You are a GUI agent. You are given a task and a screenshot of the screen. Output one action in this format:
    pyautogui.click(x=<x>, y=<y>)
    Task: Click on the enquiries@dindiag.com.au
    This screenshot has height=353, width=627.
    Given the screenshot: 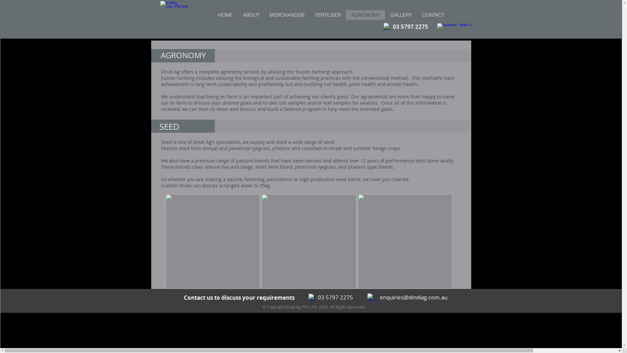 What is the action you would take?
    pyautogui.click(x=413, y=297)
    